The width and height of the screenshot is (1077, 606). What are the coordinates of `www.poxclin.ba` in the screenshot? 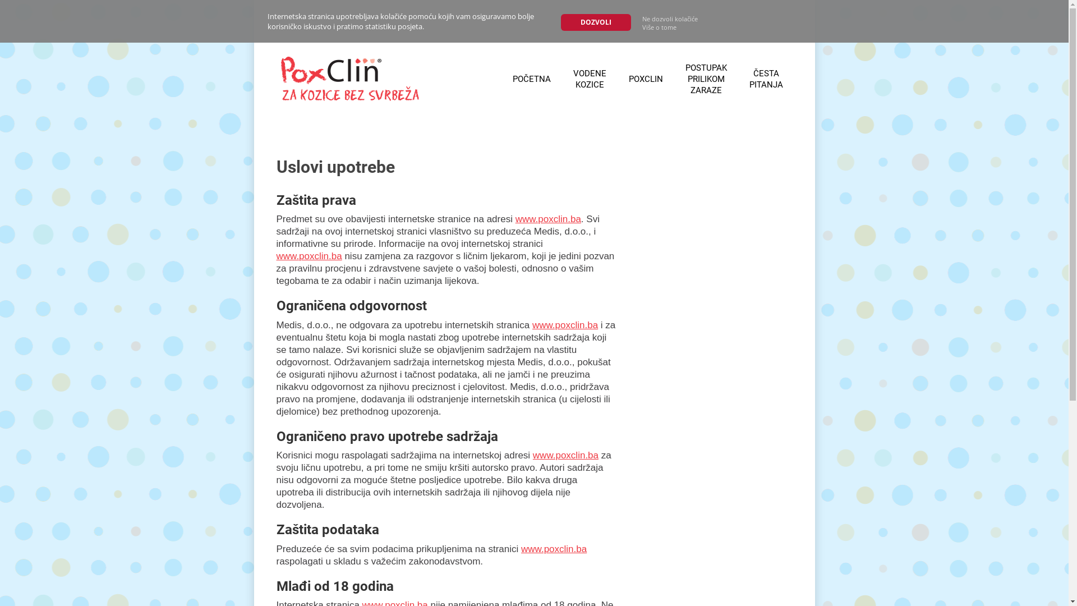 It's located at (309, 256).